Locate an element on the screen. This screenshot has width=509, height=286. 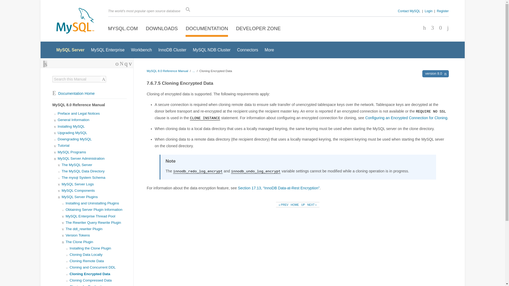
MySQL is located at coordinates (75, 21).